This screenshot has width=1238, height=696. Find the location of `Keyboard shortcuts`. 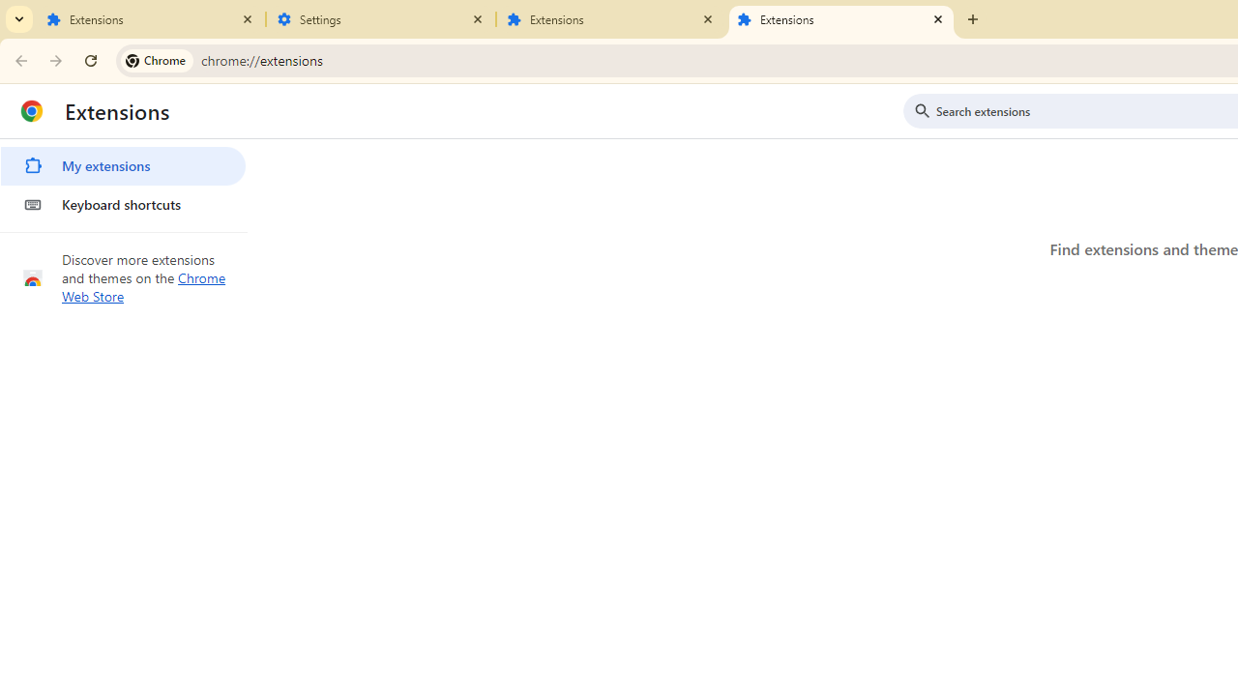

Keyboard shortcuts is located at coordinates (123, 205).